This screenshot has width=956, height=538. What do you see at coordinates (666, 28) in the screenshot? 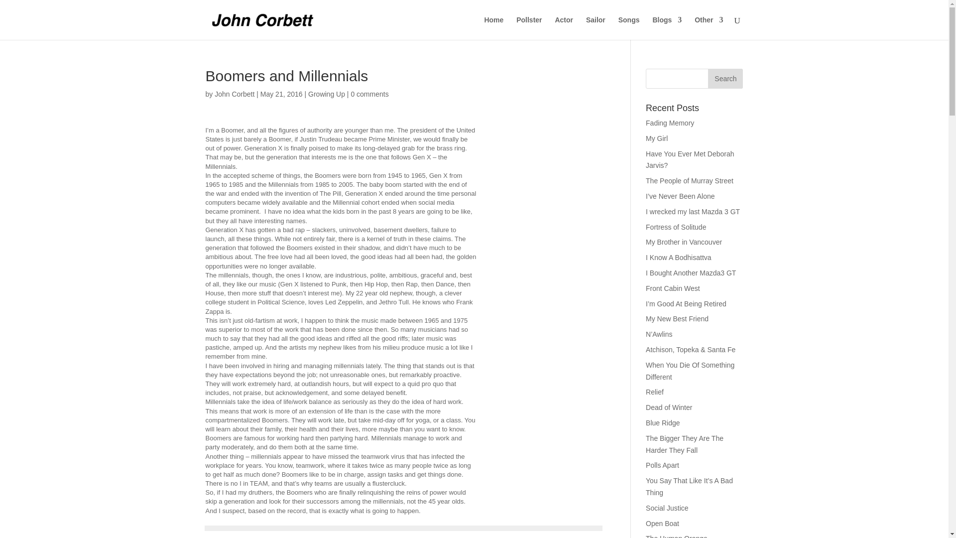
I see `Blogs` at bounding box center [666, 28].